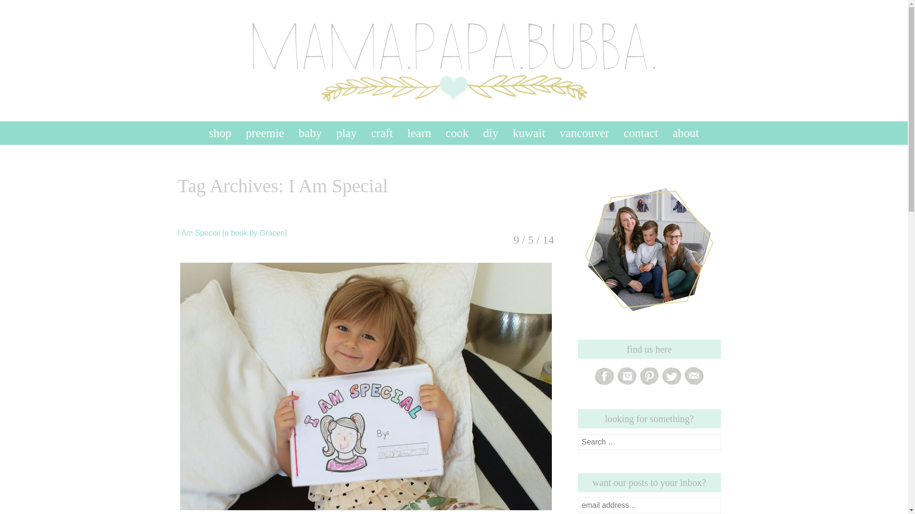  What do you see at coordinates (584, 132) in the screenshot?
I see `vancouver` at bounding box center [584, 132].